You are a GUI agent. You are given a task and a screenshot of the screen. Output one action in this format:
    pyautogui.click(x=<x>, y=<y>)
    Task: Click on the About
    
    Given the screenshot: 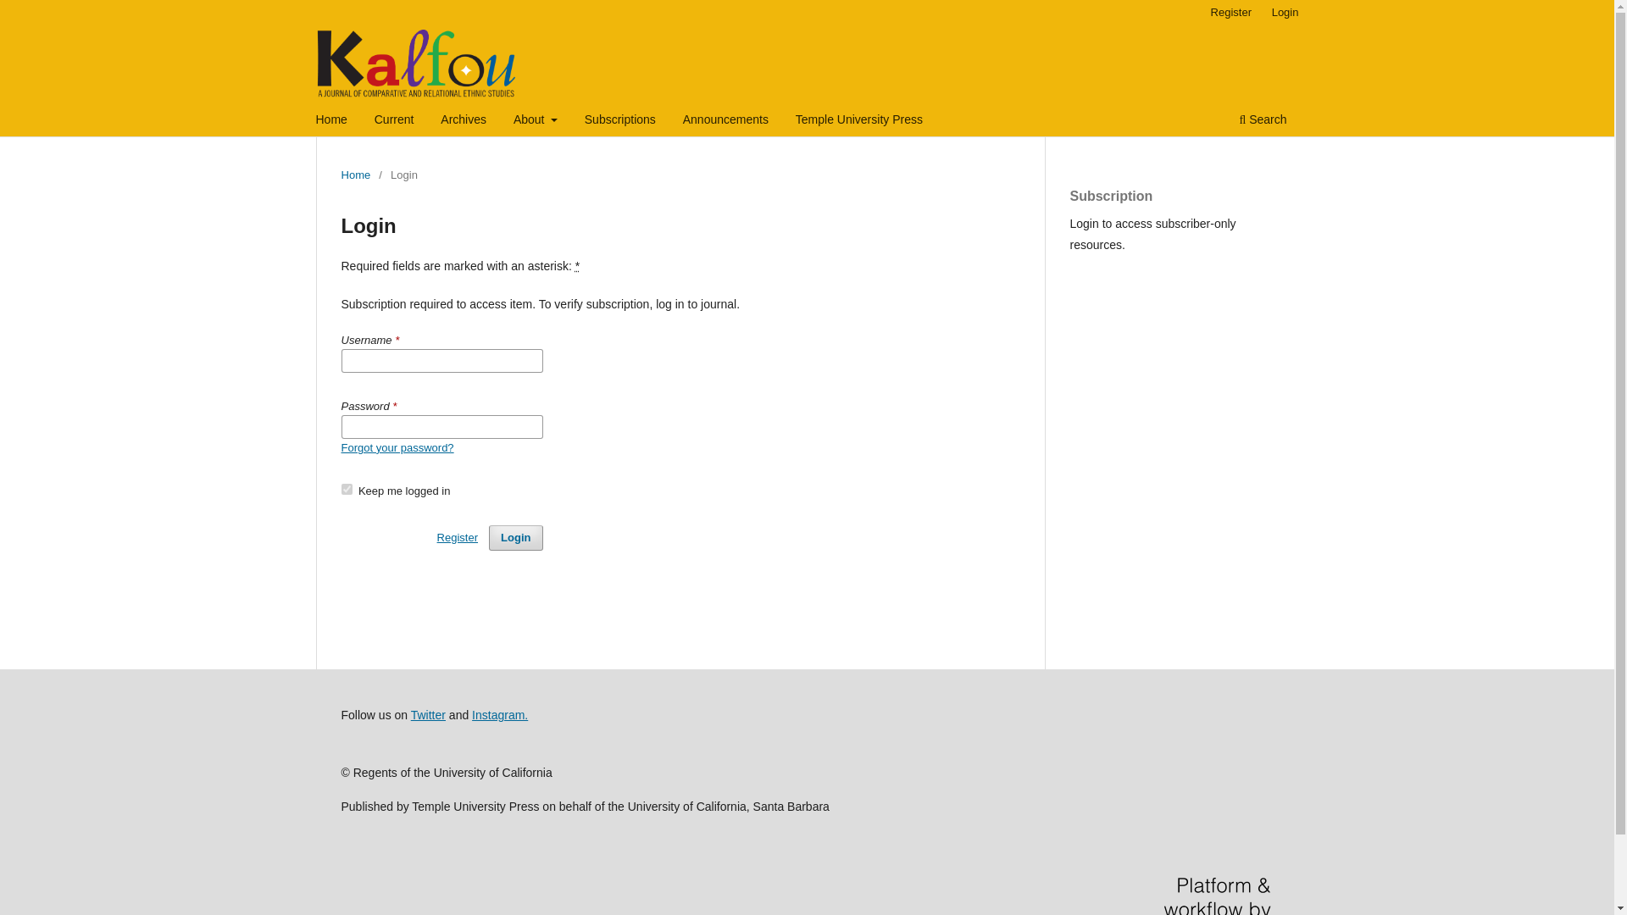 What is the action you would take?
    pyautogui.click(x=536, y=121)
    